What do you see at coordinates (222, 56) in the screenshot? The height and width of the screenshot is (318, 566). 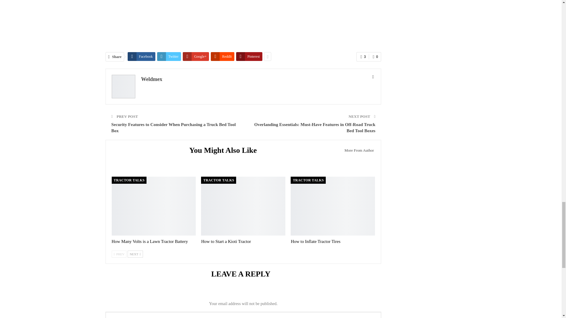 I see `ReddIt` at bounding box center [222, 56].